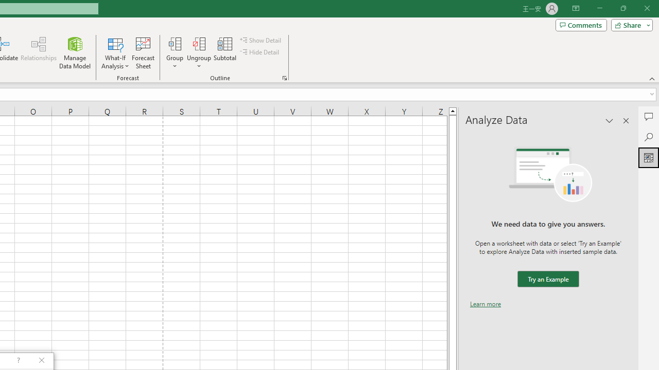 Image resolution: width=659 pixels, height=370 pixels. Describe the element at coordinates (453, 110) in the screenshot. I see `Line up` at that location.